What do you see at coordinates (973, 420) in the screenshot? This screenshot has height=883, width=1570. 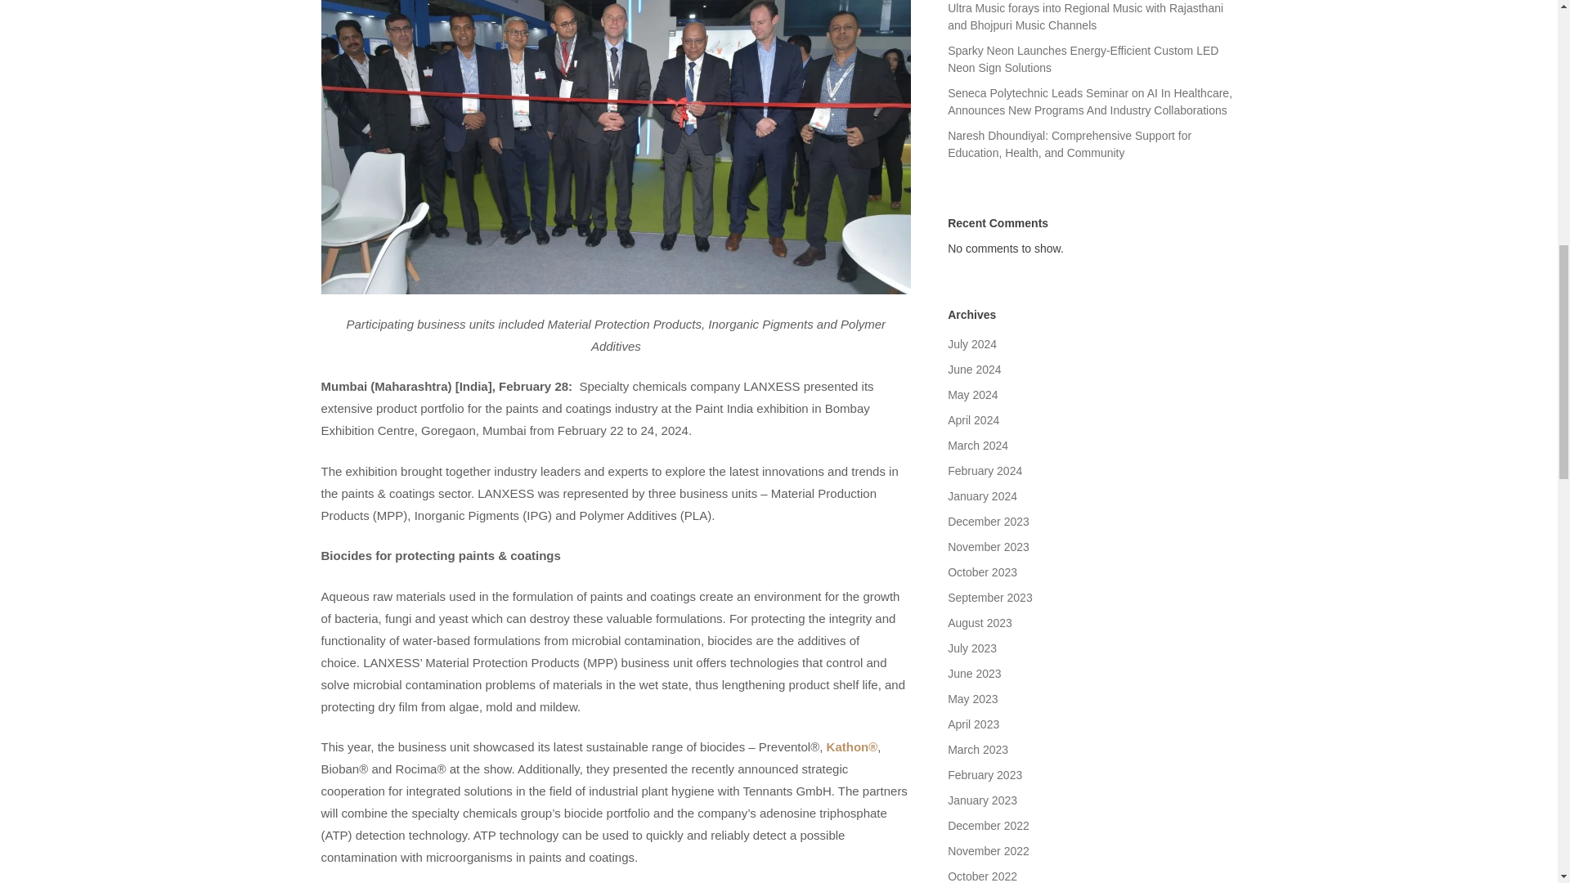 I see `April 2024` at bounding box center [973, 420].